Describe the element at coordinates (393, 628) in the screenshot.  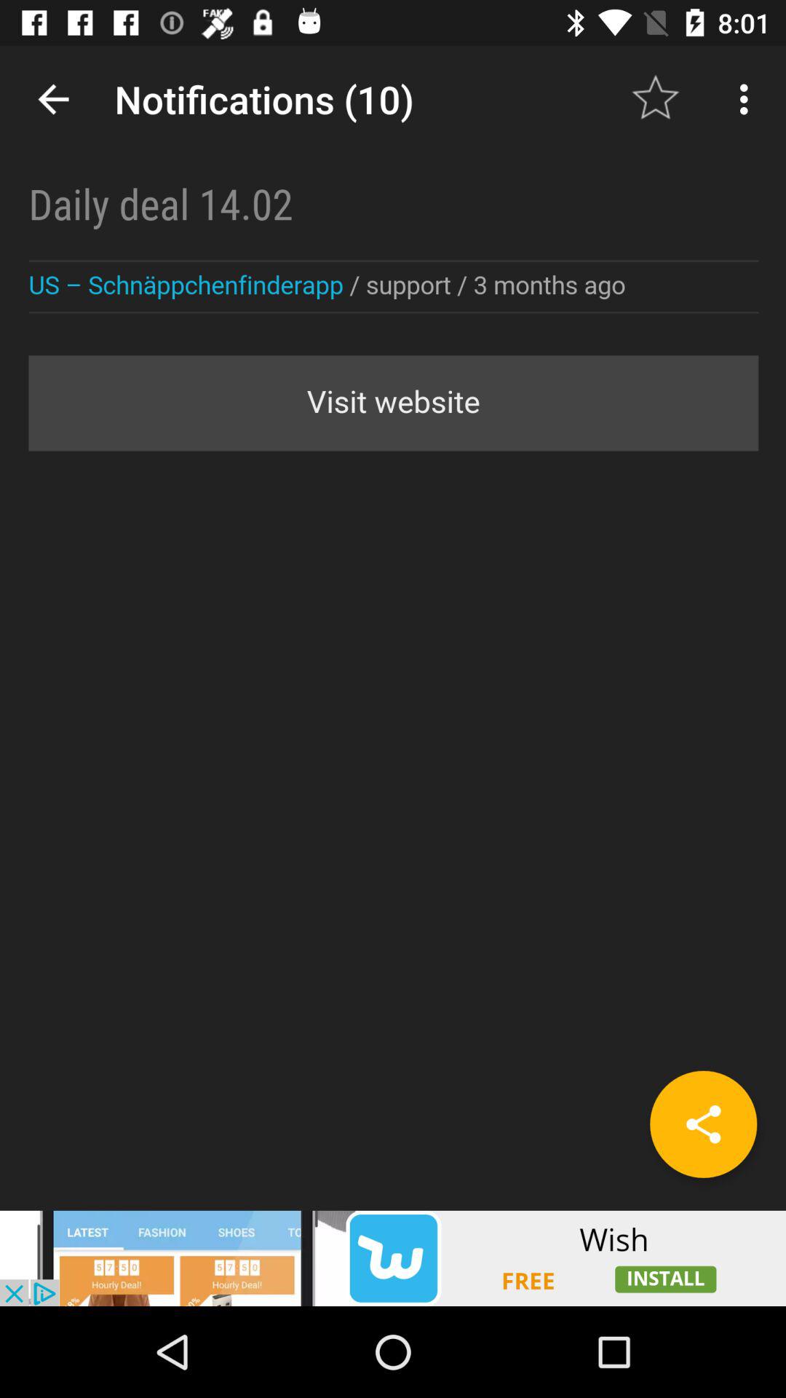
I see `description` at that location.